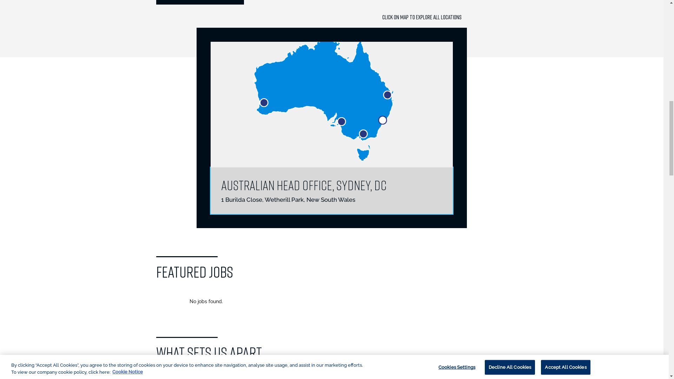 The height and width of the screenshot is (379, 674). I want to click on ENGLISH, so click(639, 6).